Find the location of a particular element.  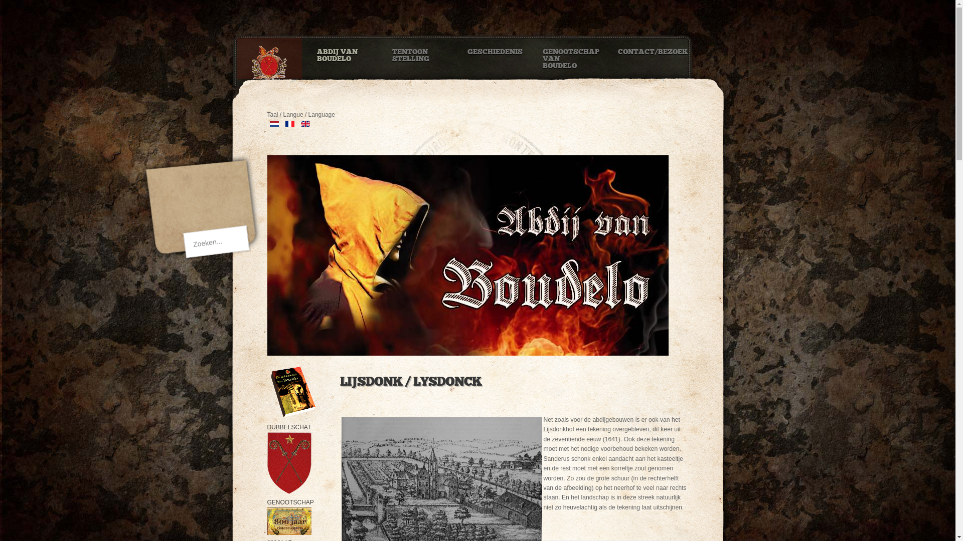

GESCHIEDENIS is located at coordinates (490, 48).